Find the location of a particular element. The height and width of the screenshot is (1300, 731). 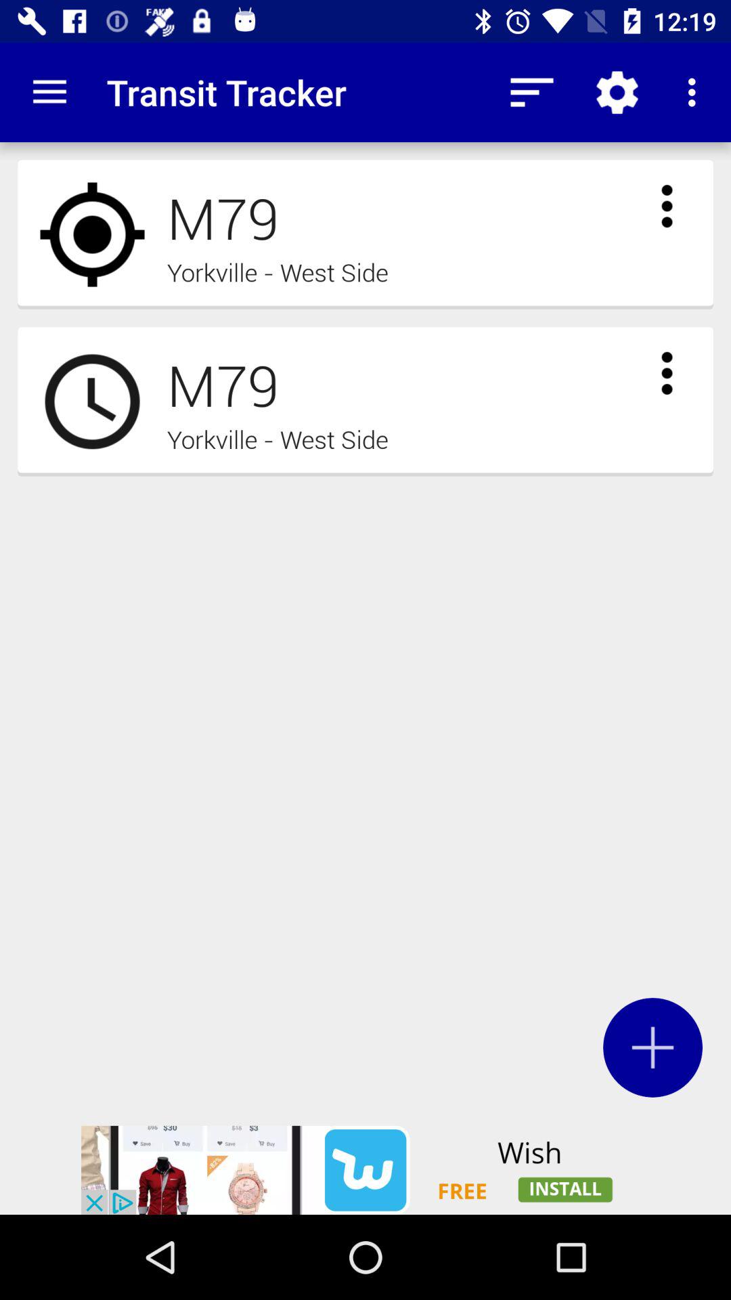

view more information is located at coordinates (667, 206).